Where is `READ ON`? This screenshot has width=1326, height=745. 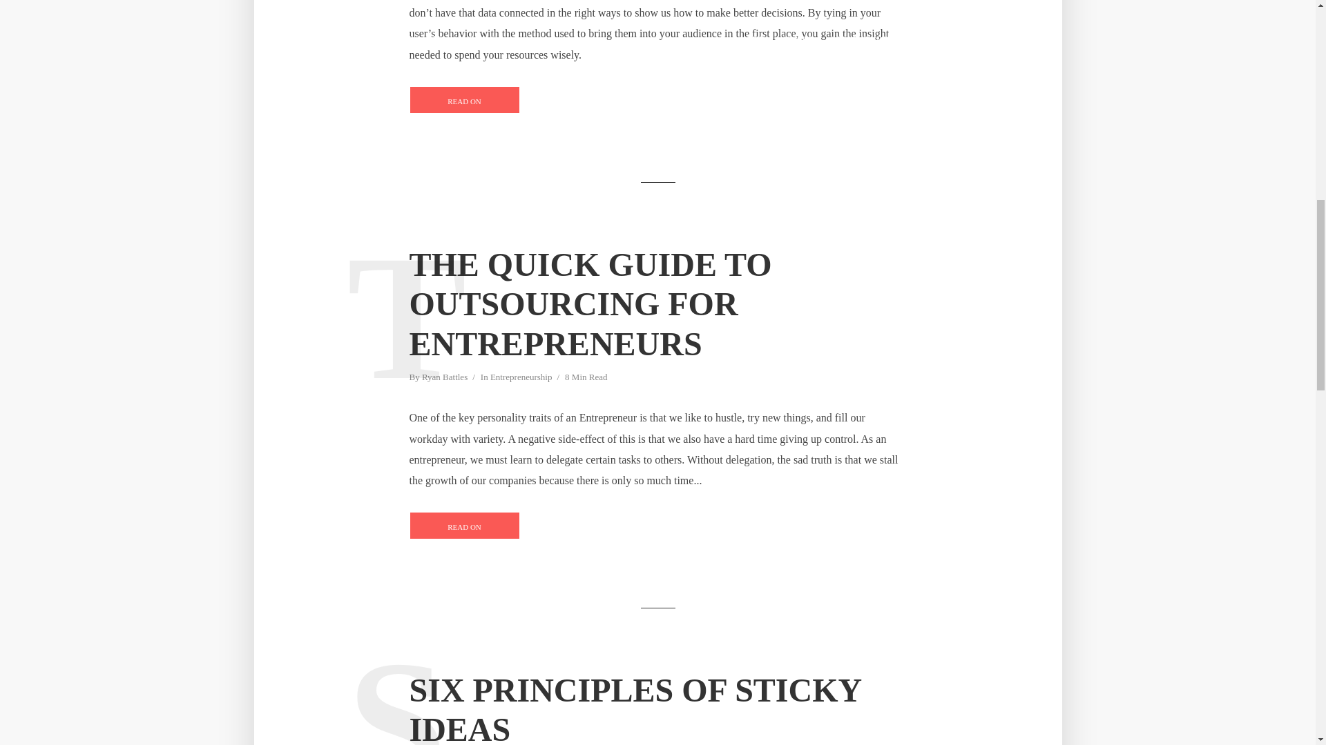
READ ON is located at coordinates (464, 525).